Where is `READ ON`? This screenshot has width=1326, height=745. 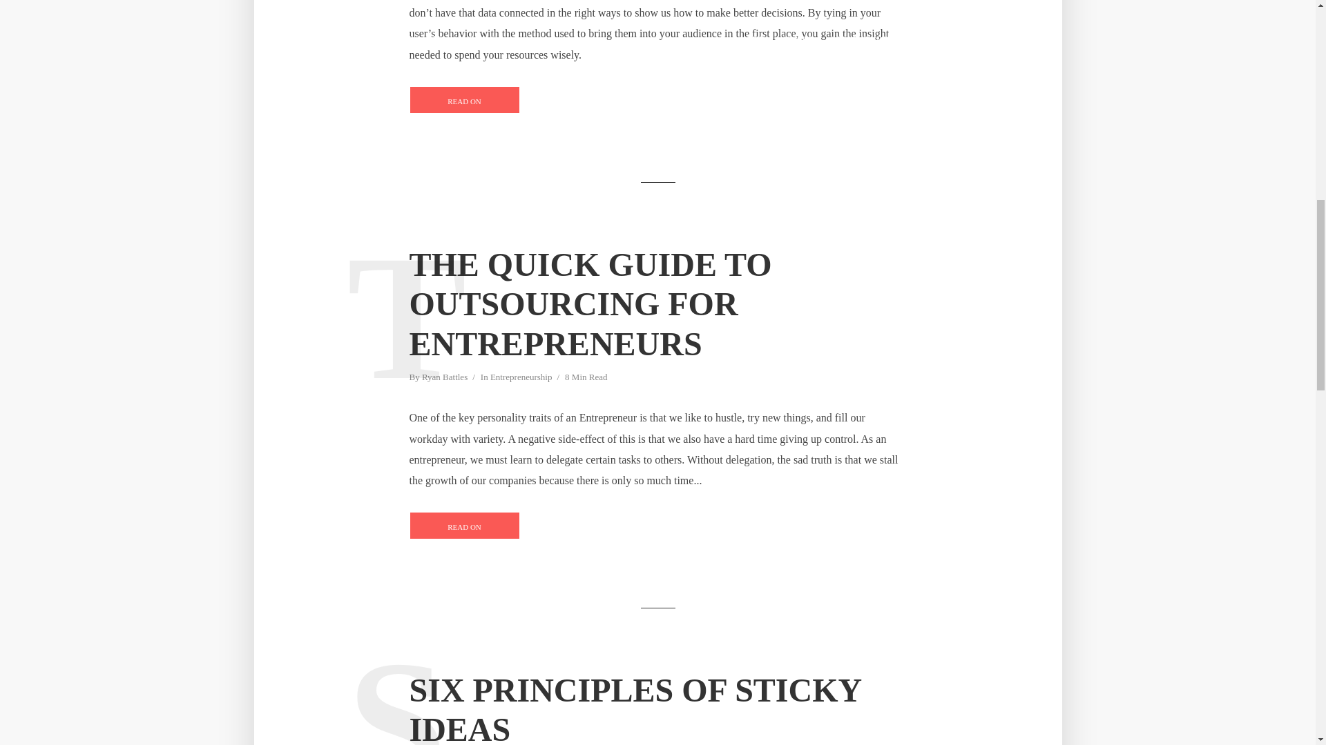
READ ON is located at coordinates (464, 525).